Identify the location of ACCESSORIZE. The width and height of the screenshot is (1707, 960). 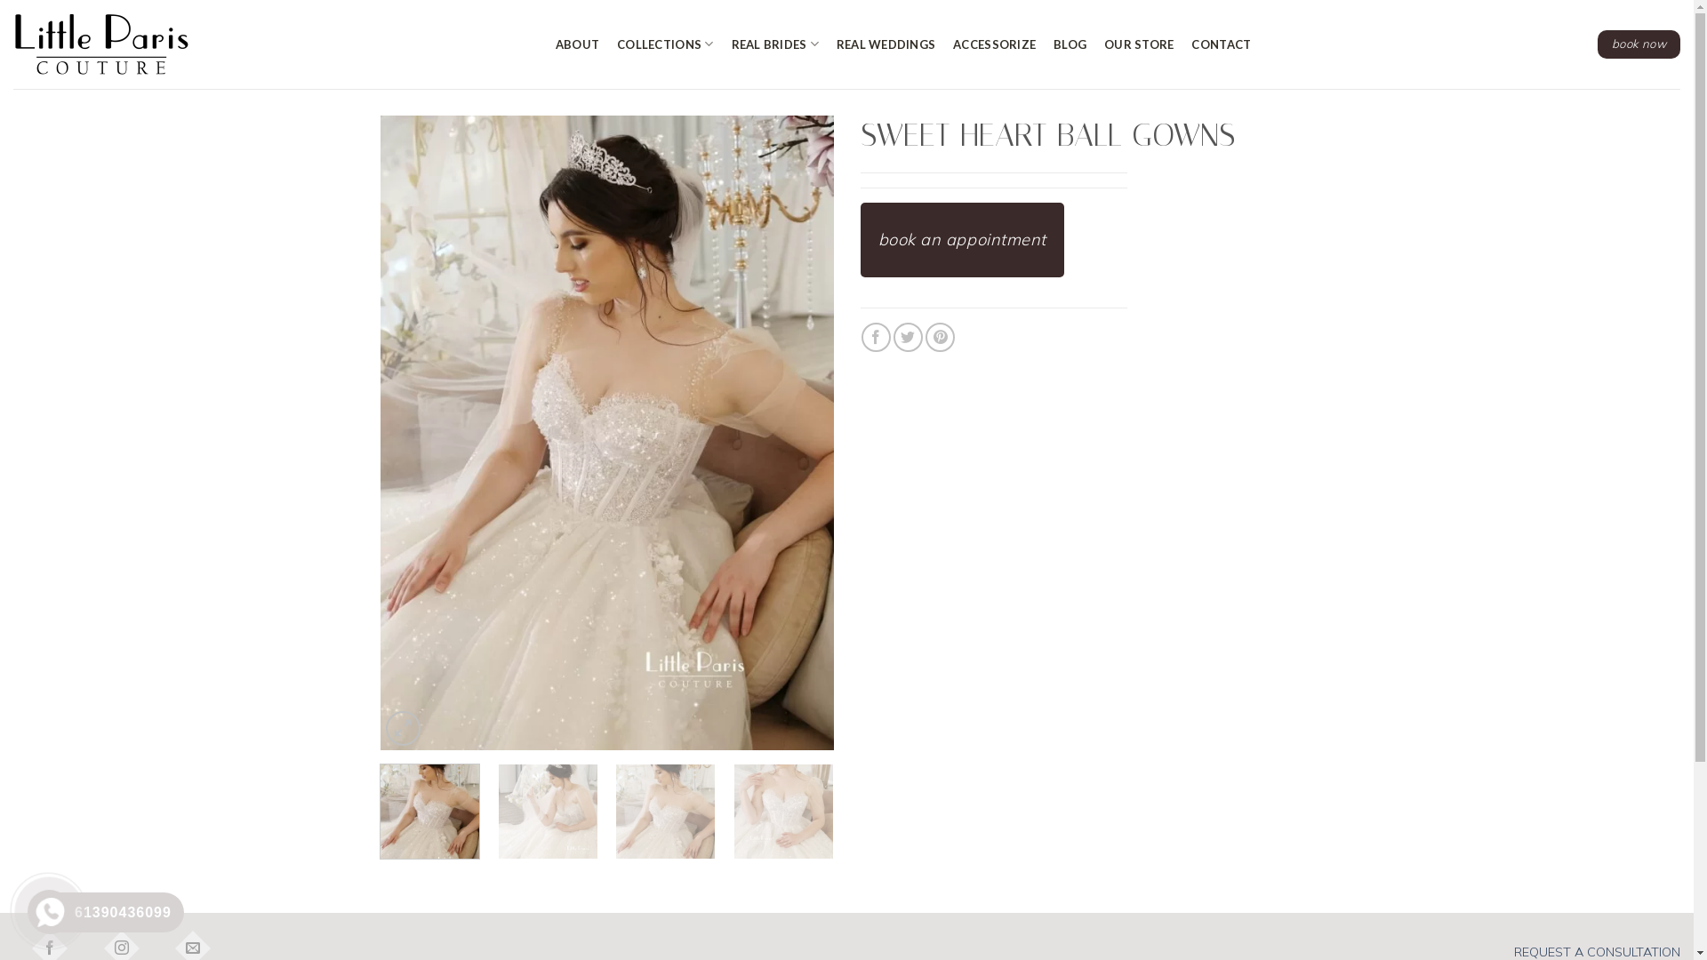
(999, 44).